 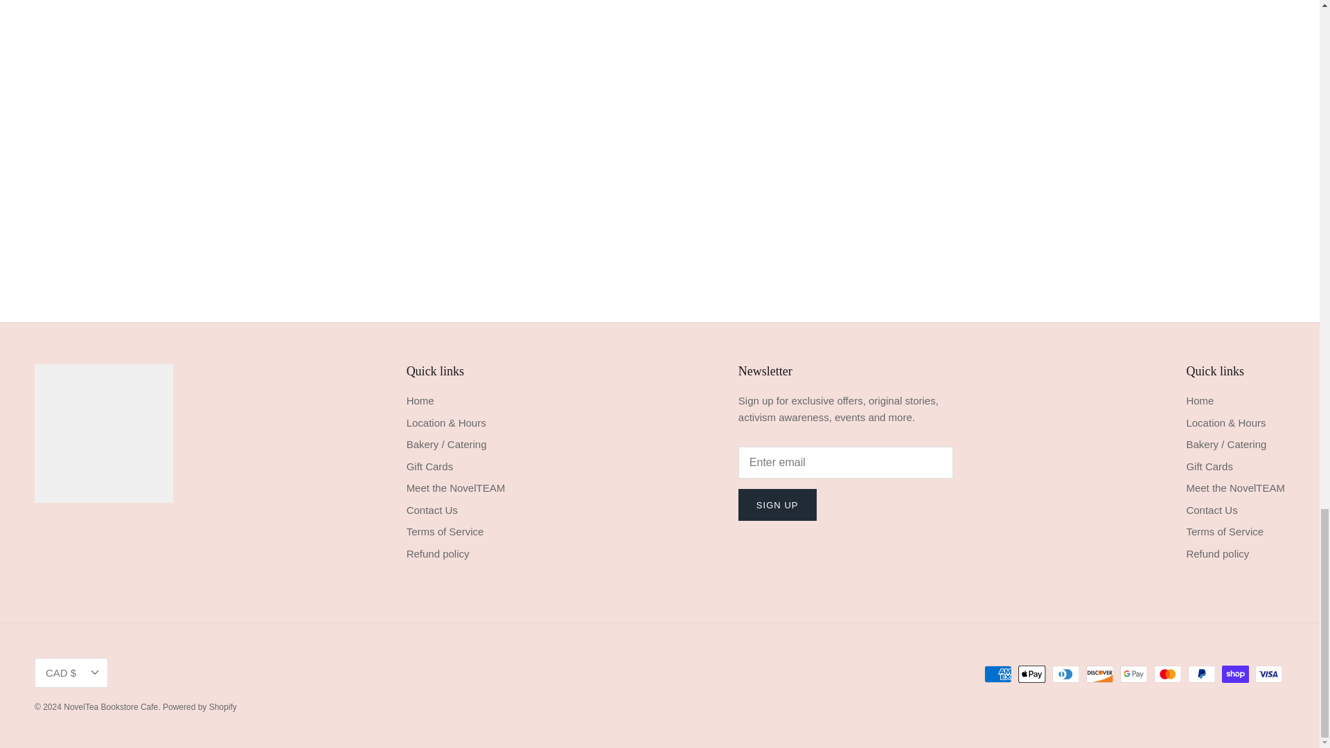 I want to click on Diners Club, so click(x=1065, y=675).